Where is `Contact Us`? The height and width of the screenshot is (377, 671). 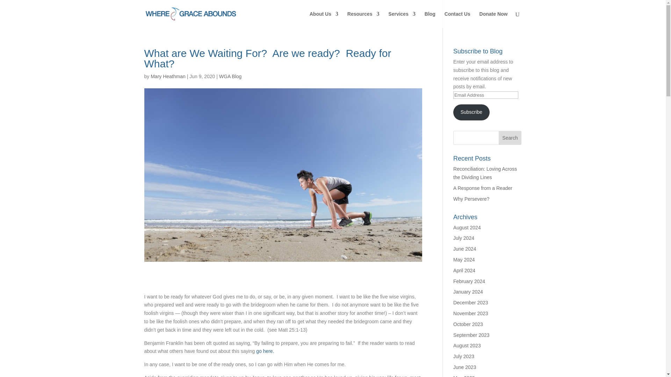
Contact Us is located at coordinates (457, 20).